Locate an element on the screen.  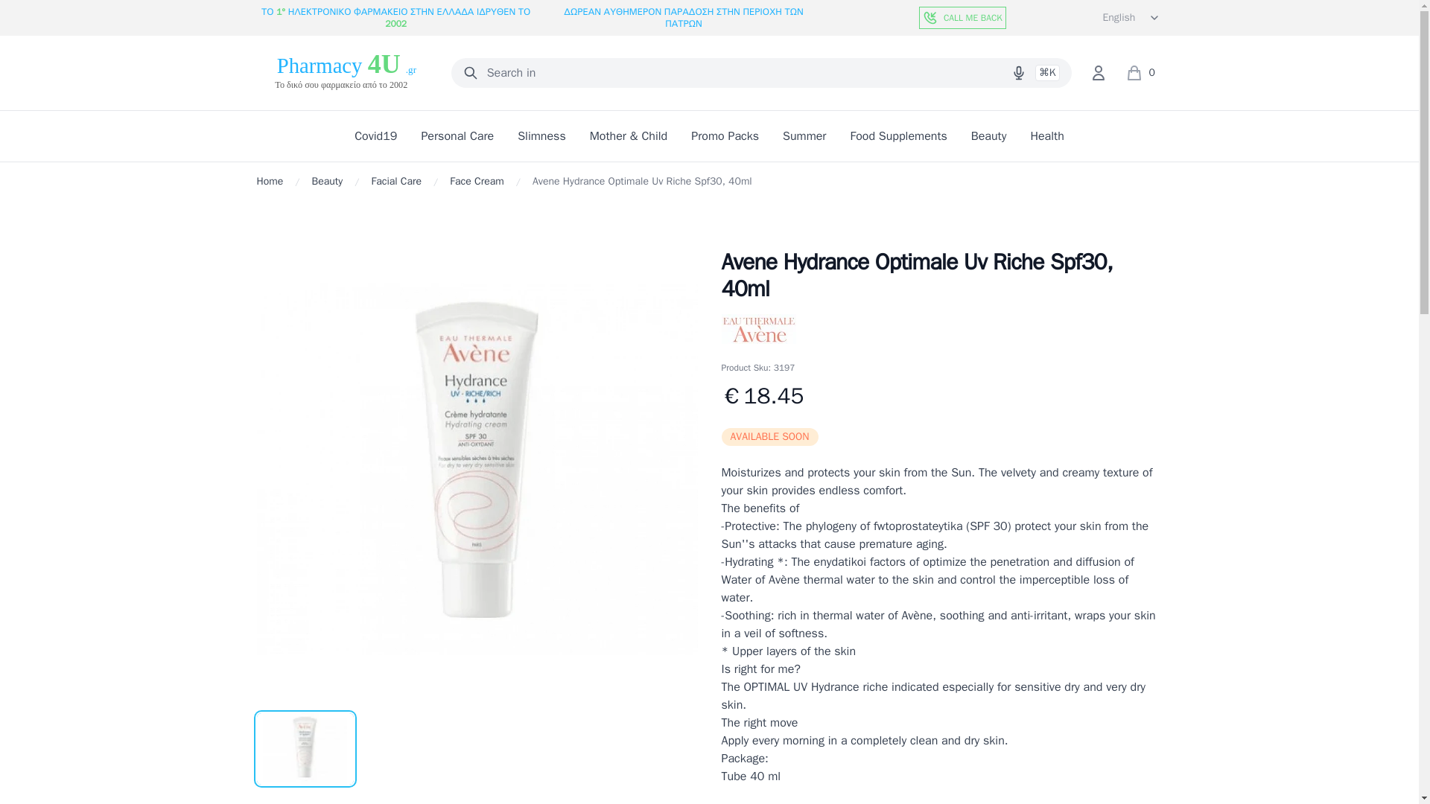
Face Cream is located at coordinates (477, 182).